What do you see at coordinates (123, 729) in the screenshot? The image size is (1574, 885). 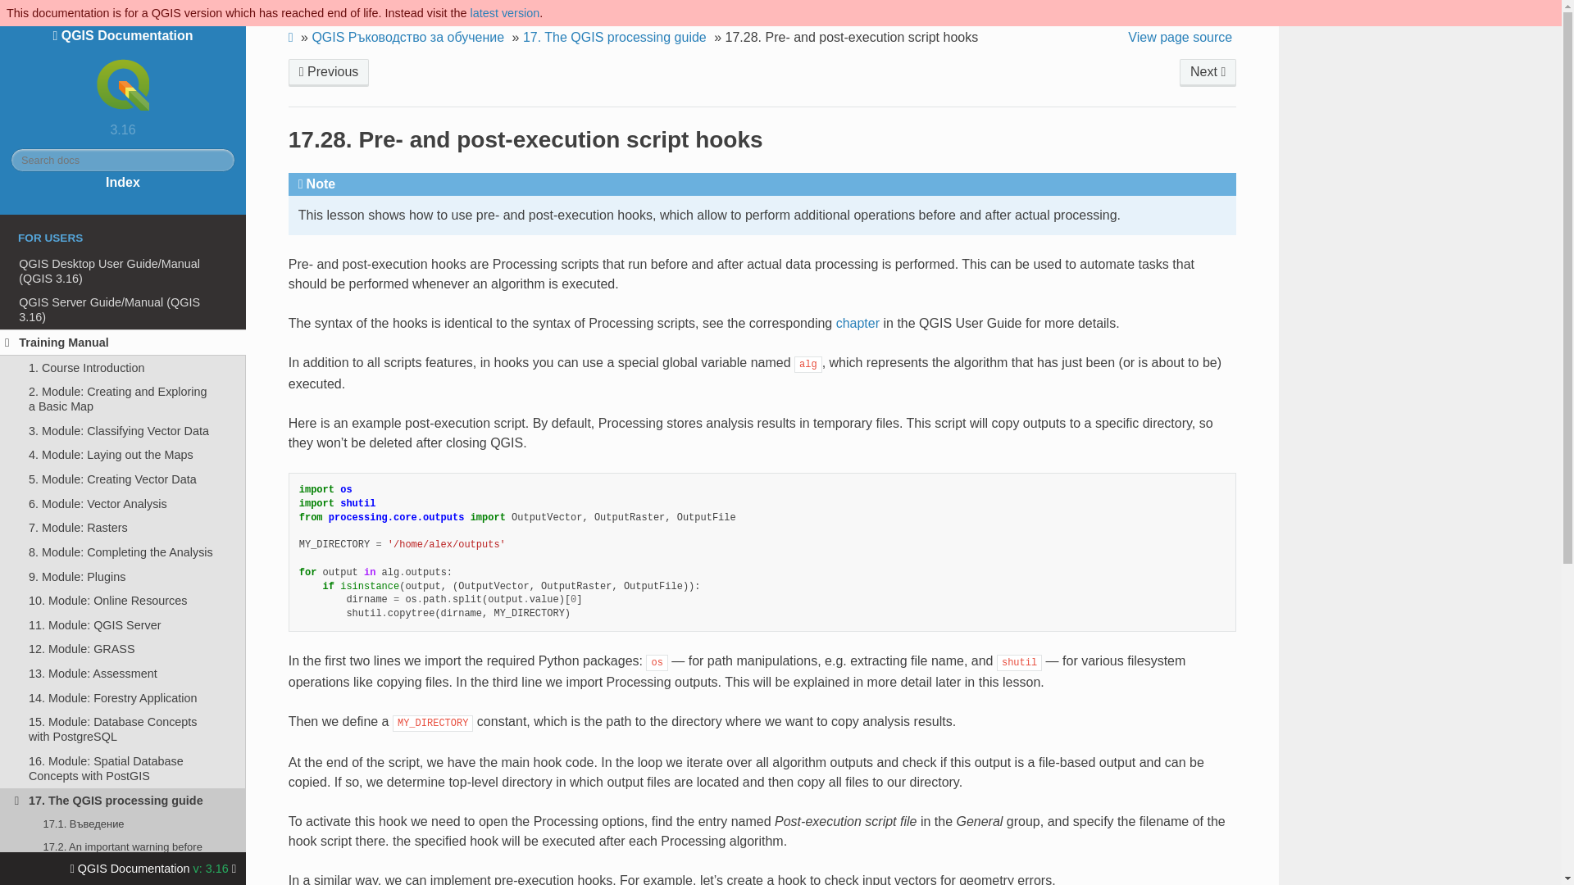 I see `15. Module: Database Concepts with PostgreSQL` at bounding box center [123, 729].